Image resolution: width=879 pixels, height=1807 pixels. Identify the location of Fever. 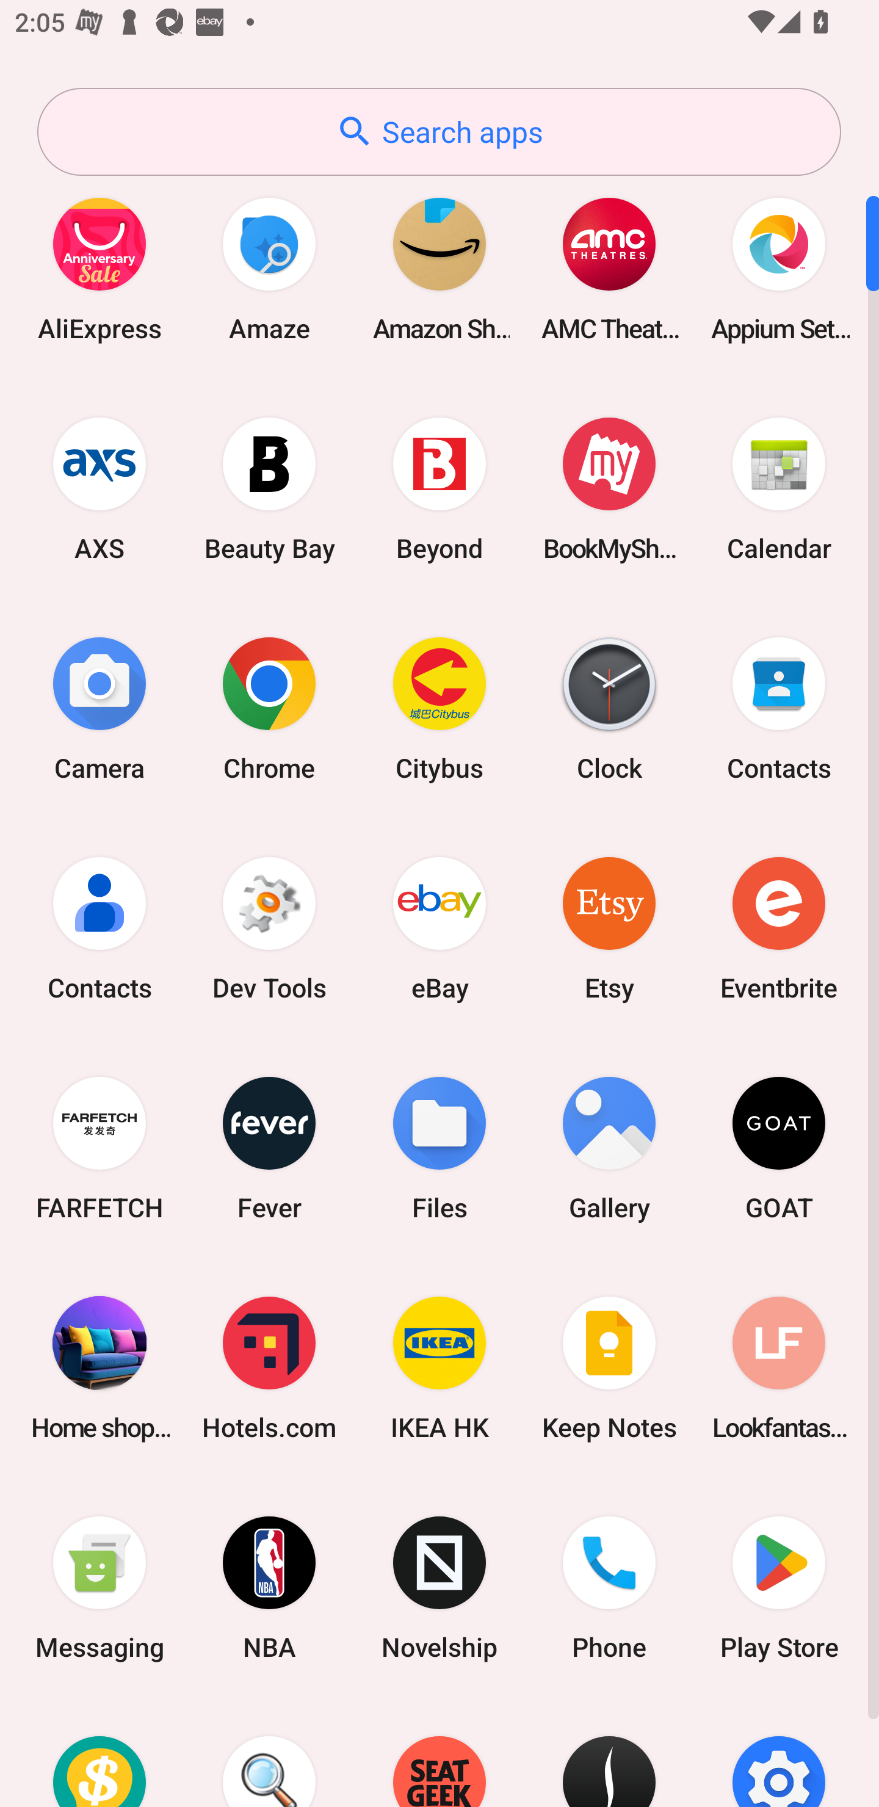
(269, 1148).